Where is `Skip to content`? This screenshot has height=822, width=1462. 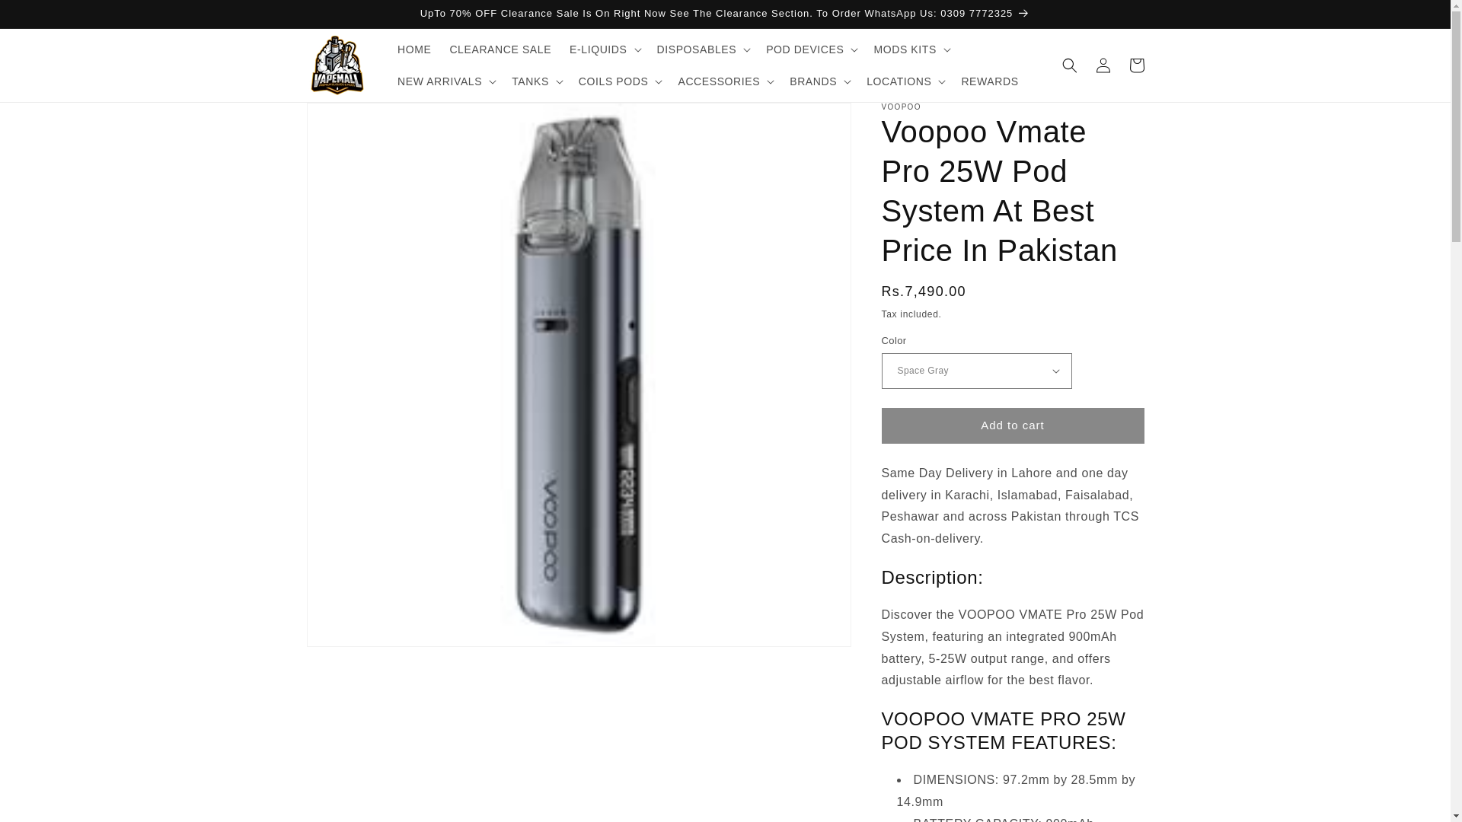 Skip to content is located at coordinates (46, 18).